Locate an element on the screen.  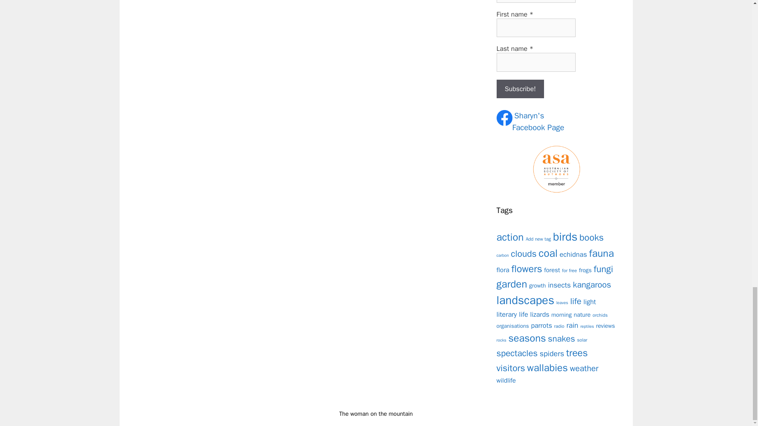
birds is located at coordinates (565, 237).